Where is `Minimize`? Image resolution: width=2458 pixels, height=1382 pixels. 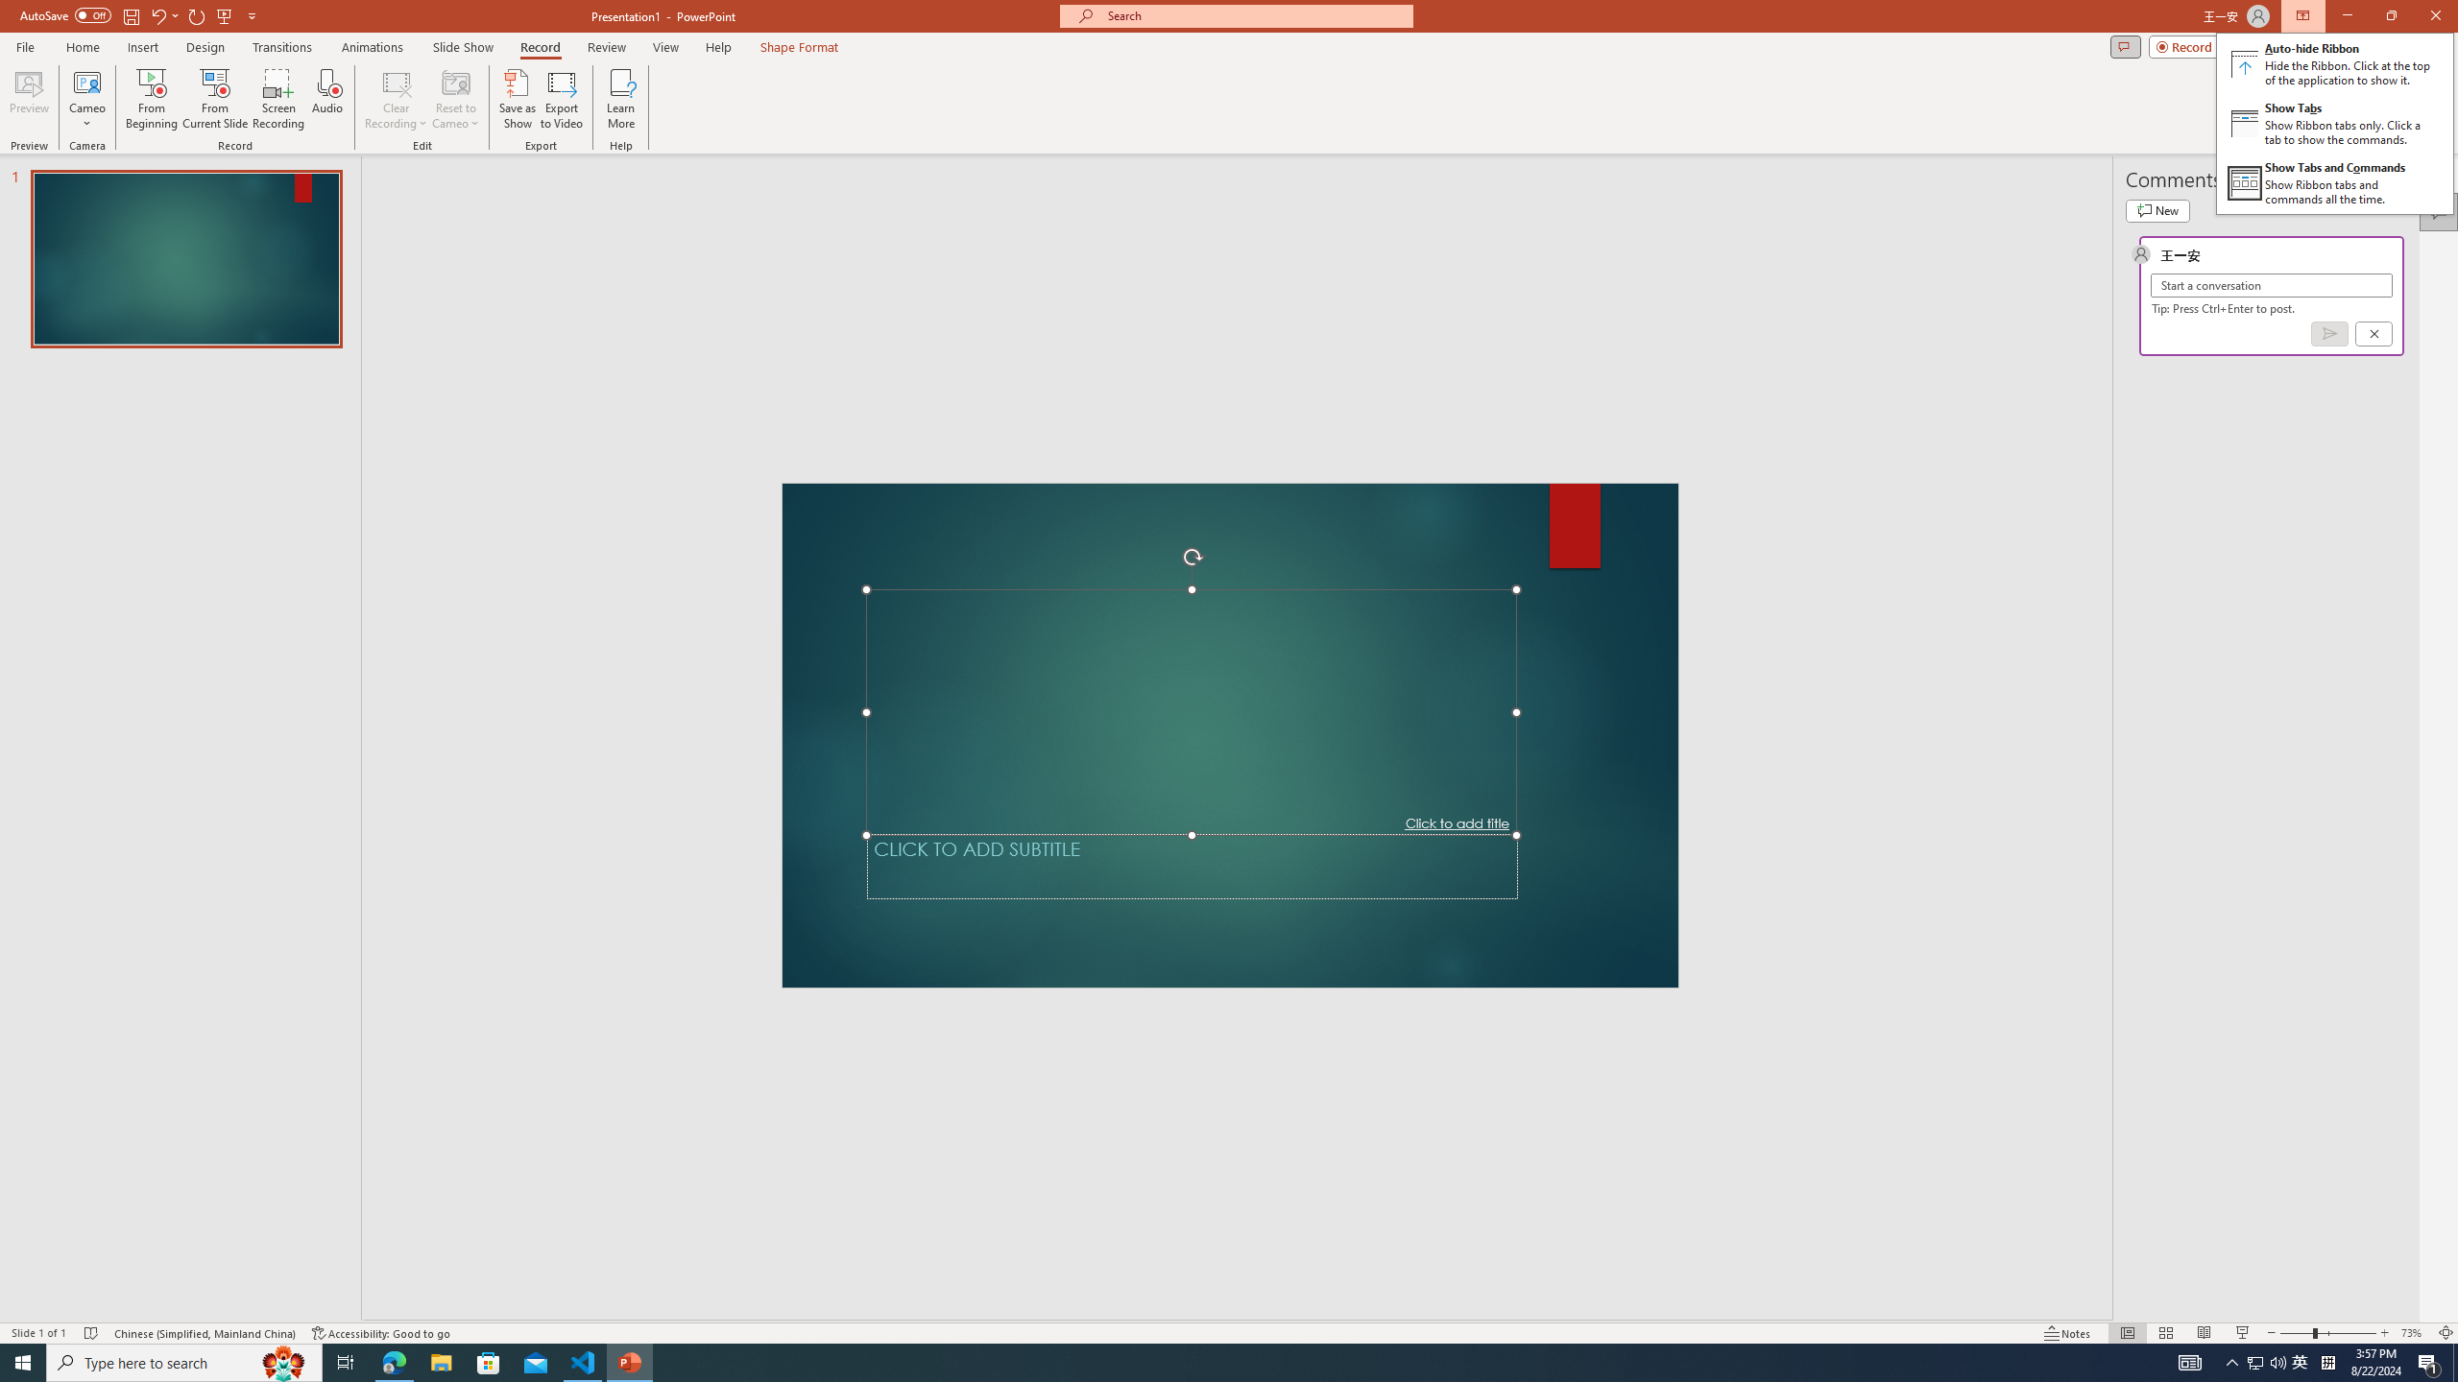 Minimize is located at coordinates (2347, 16).